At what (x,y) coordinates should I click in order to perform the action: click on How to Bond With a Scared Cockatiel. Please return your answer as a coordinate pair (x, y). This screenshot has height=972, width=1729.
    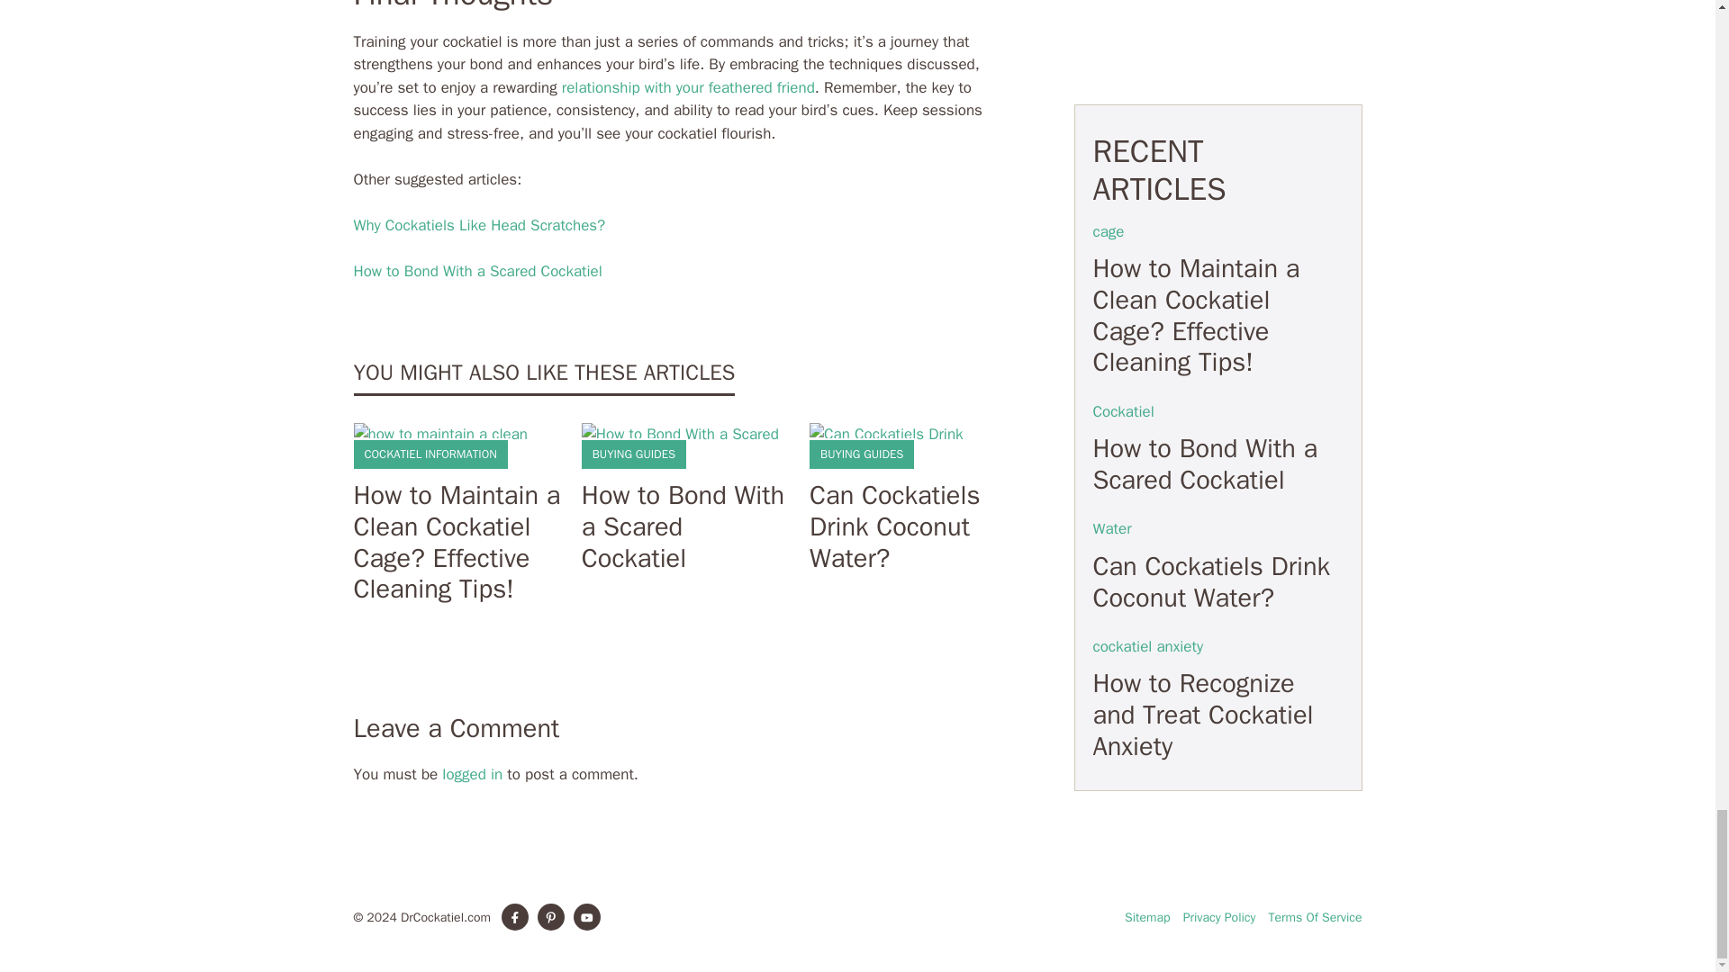
    Looking at the image, I should click on (477, 271).